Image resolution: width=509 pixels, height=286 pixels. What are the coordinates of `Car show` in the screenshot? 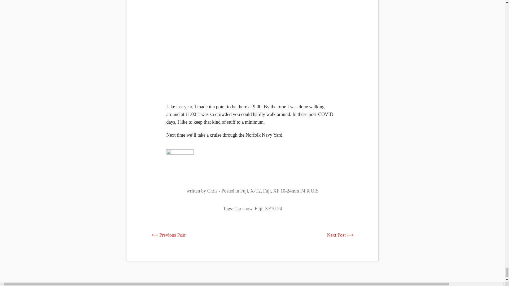 It's located at (243, 209).